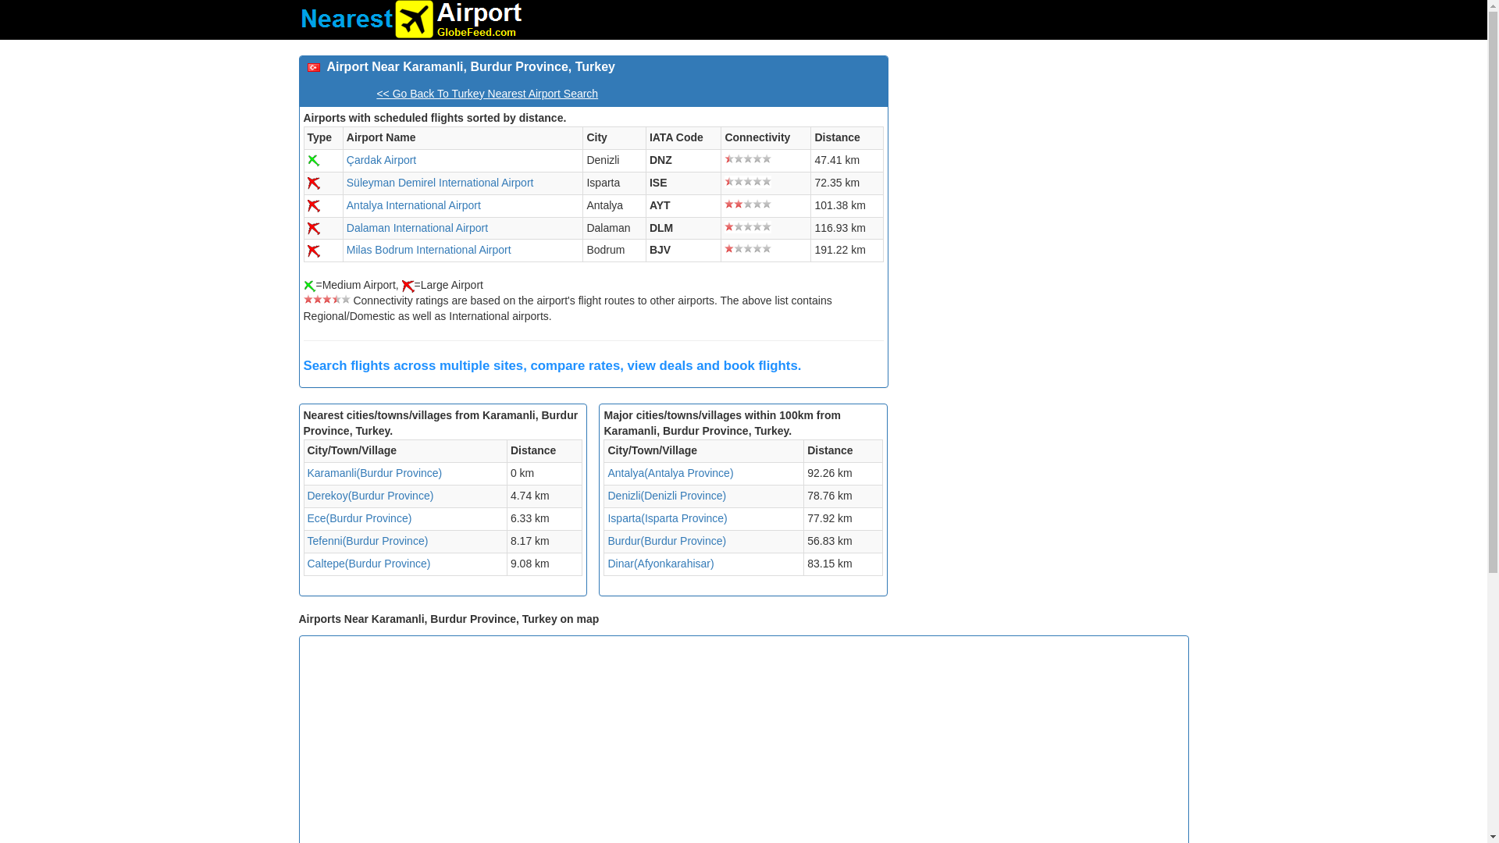 The width and height of the screenshot is (1499, 843). I want to click on Milas Bodrum International Airport, so click(428, 250).